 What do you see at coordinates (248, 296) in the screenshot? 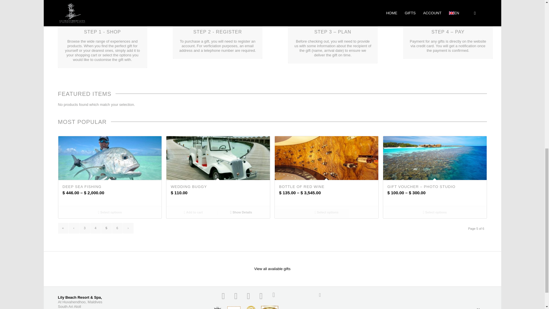
I see `Instagram` at bounding box center [248, 296].